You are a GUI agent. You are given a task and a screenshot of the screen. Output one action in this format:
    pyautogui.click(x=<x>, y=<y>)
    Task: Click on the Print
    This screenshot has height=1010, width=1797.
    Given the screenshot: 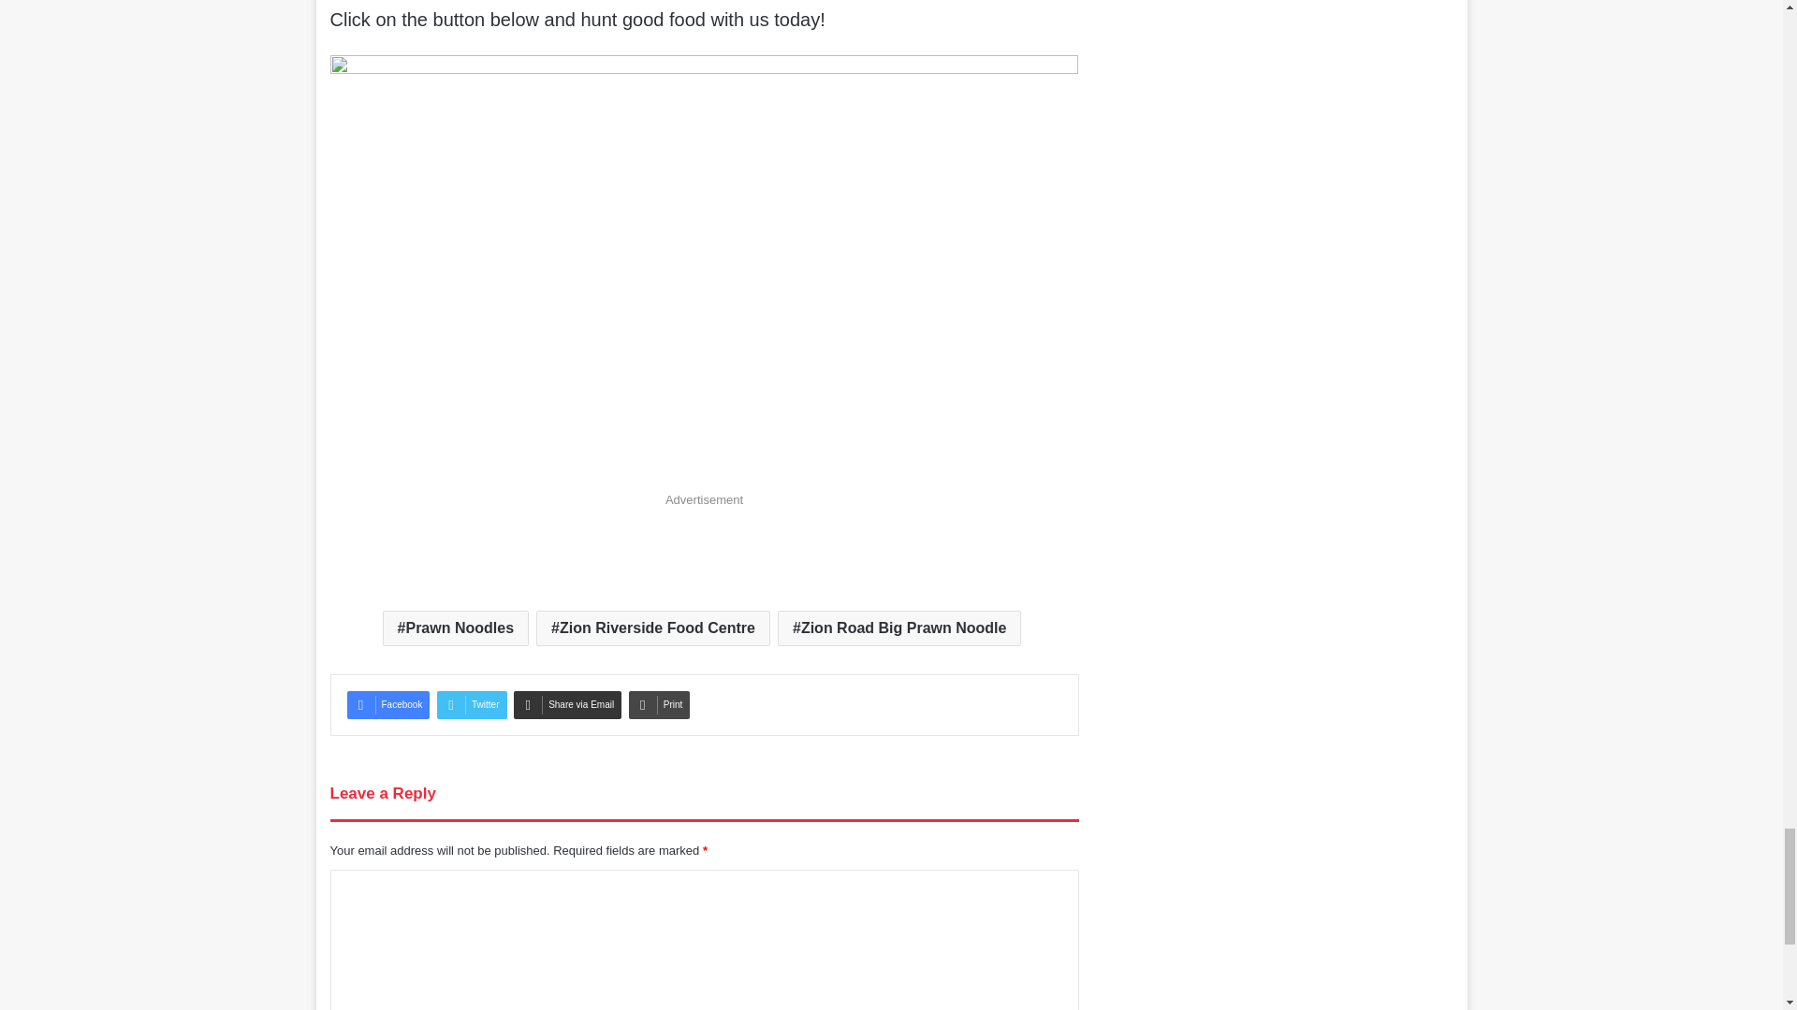 What is the action you would take?
    pyautogui.click(x=659, y=704)
    